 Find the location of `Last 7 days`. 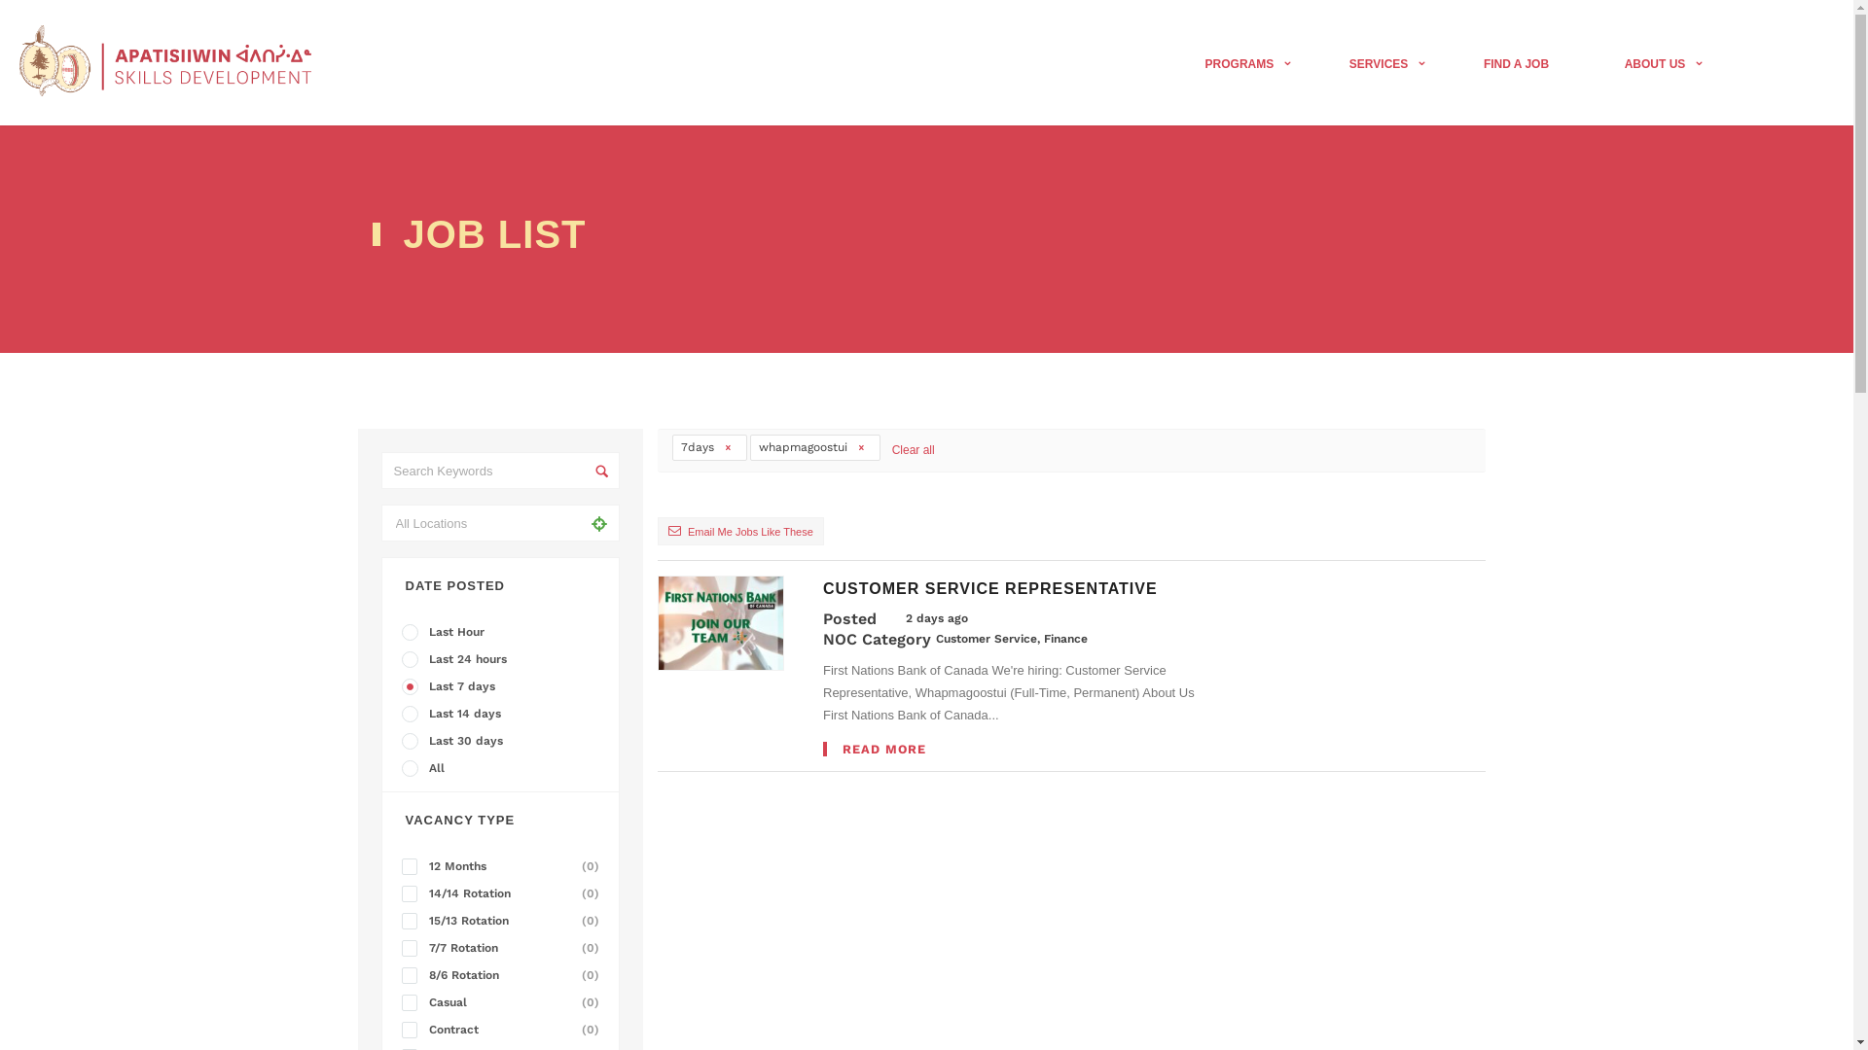

Last 7 days is located at coordinates (504, 686).